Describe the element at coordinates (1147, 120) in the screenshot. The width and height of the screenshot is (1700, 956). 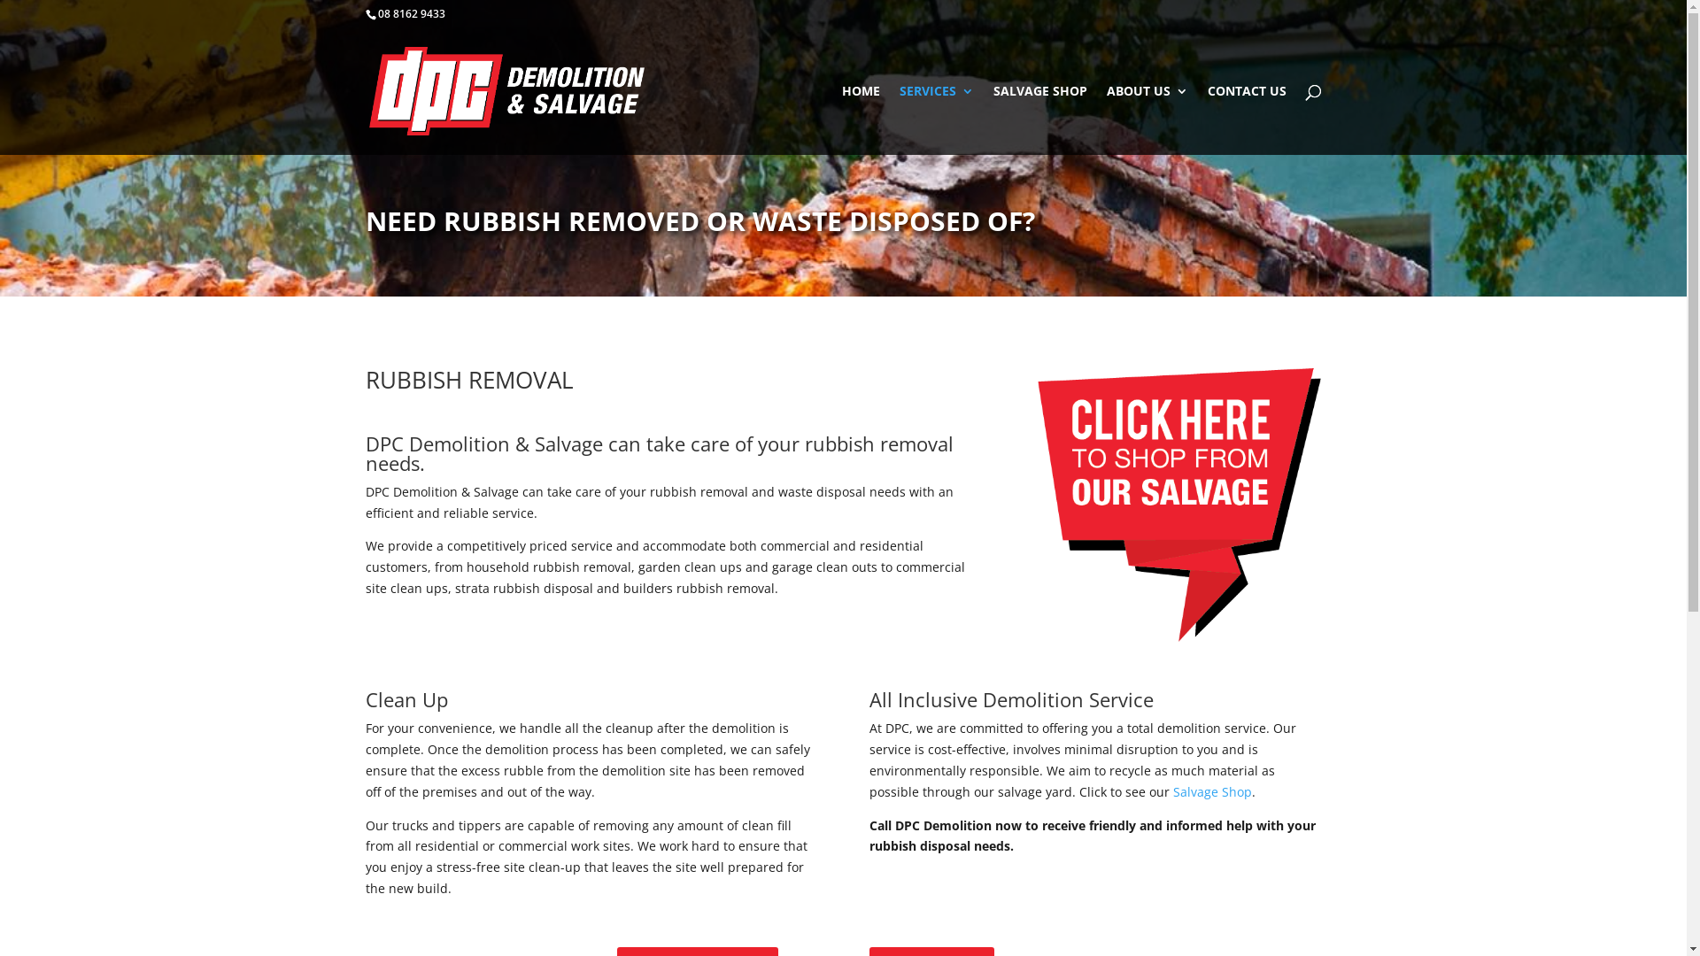
I see `ABOUT US` at that location.